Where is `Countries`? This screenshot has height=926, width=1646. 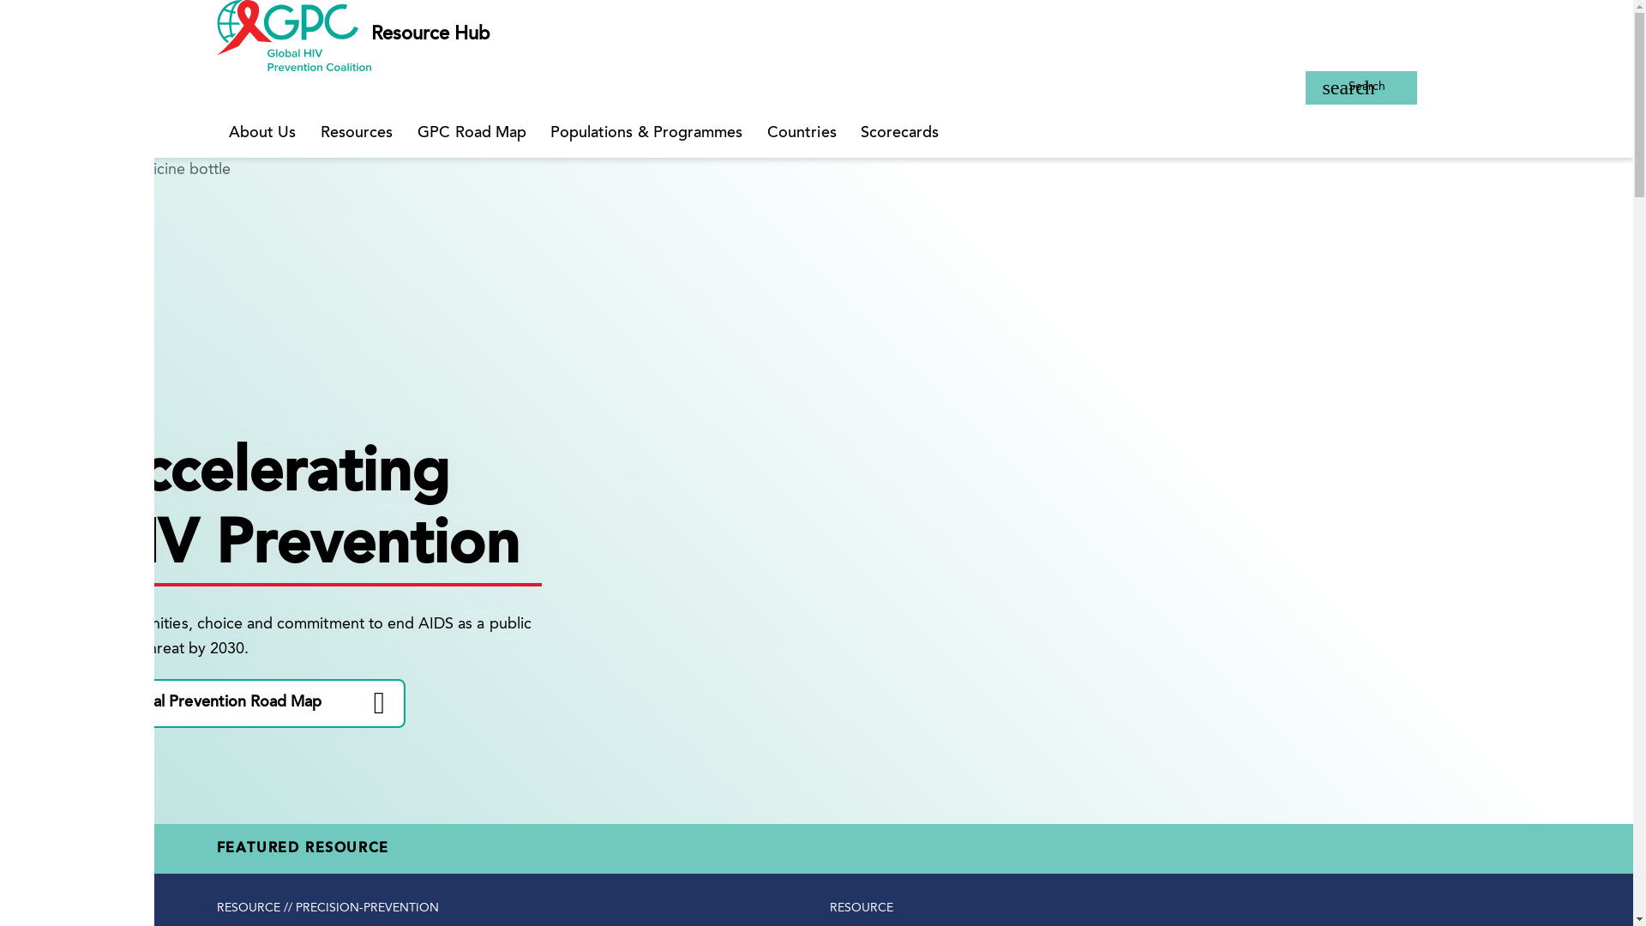
Countries is located at coordinates (801, 134).